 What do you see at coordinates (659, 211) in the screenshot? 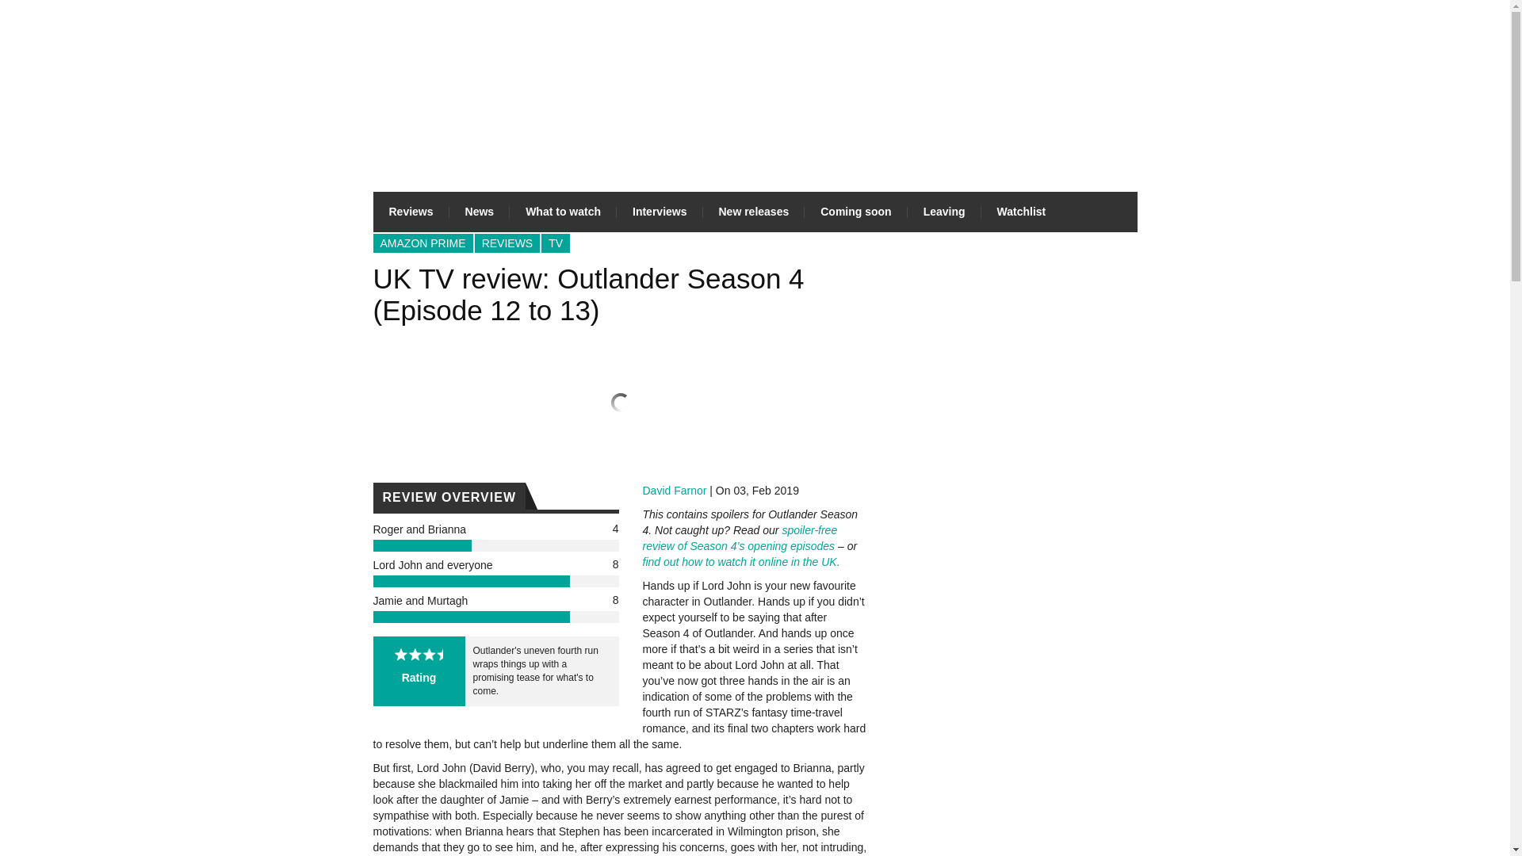
I see `Interviews` at bounding box center [659, 211].